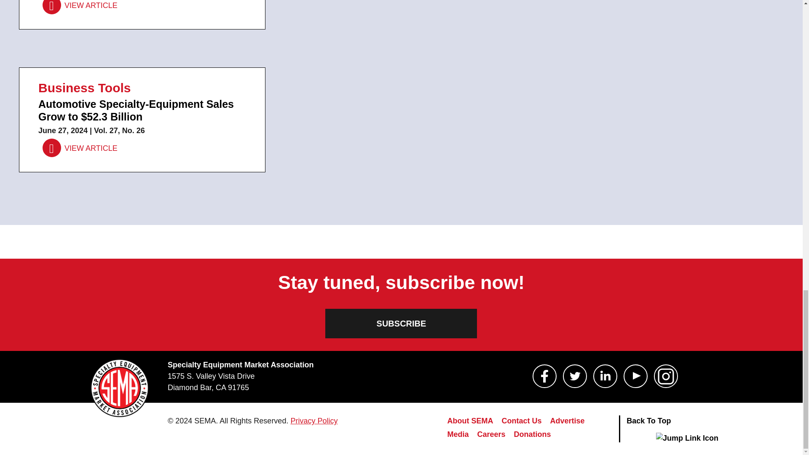  I want to click on SEMA LinkedIn Link, so click(605, 376).